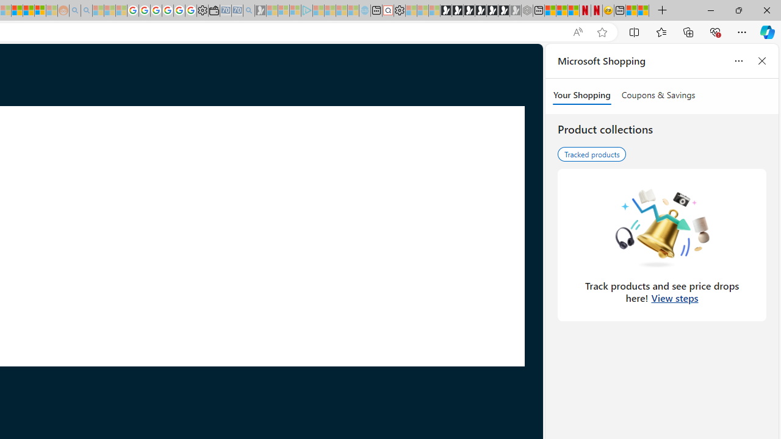 The image size is (781, 439). What do you see at coordinates (214, 11) in the screenshot?
I see `Wallet` at bounding box center [214, 11].